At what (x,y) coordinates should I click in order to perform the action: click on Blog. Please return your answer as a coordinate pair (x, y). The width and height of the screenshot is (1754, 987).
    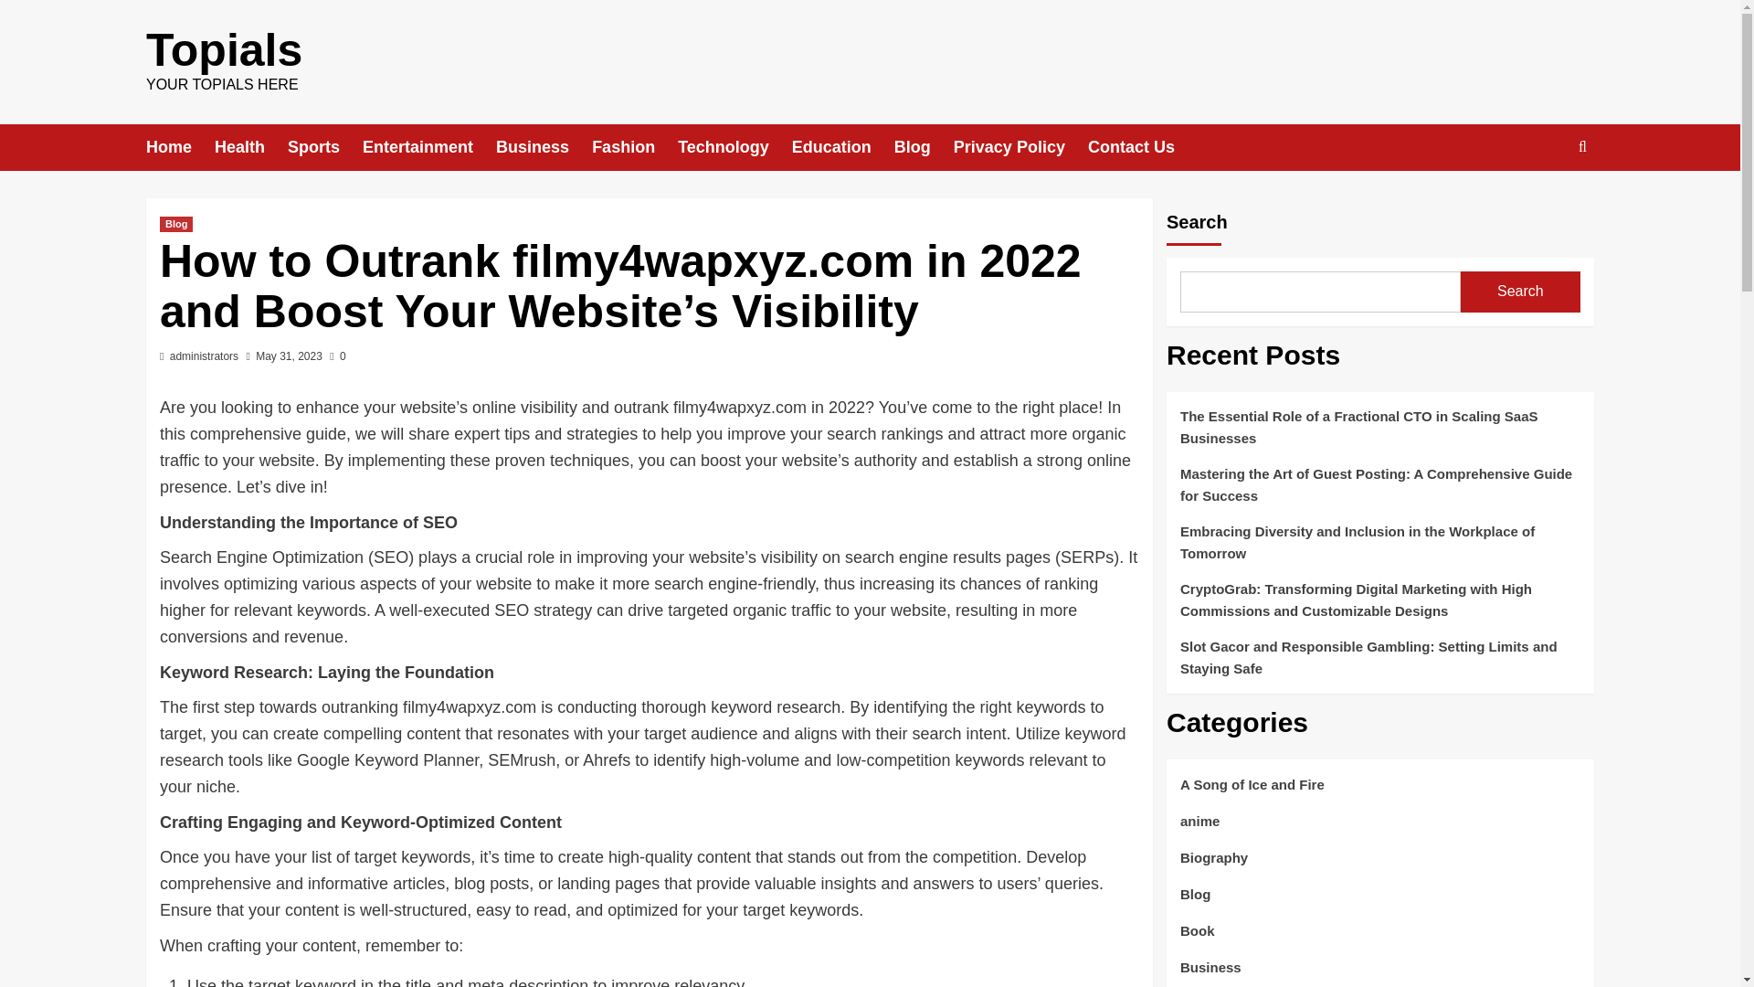
    Looking at the image, I should click on (925, 147).